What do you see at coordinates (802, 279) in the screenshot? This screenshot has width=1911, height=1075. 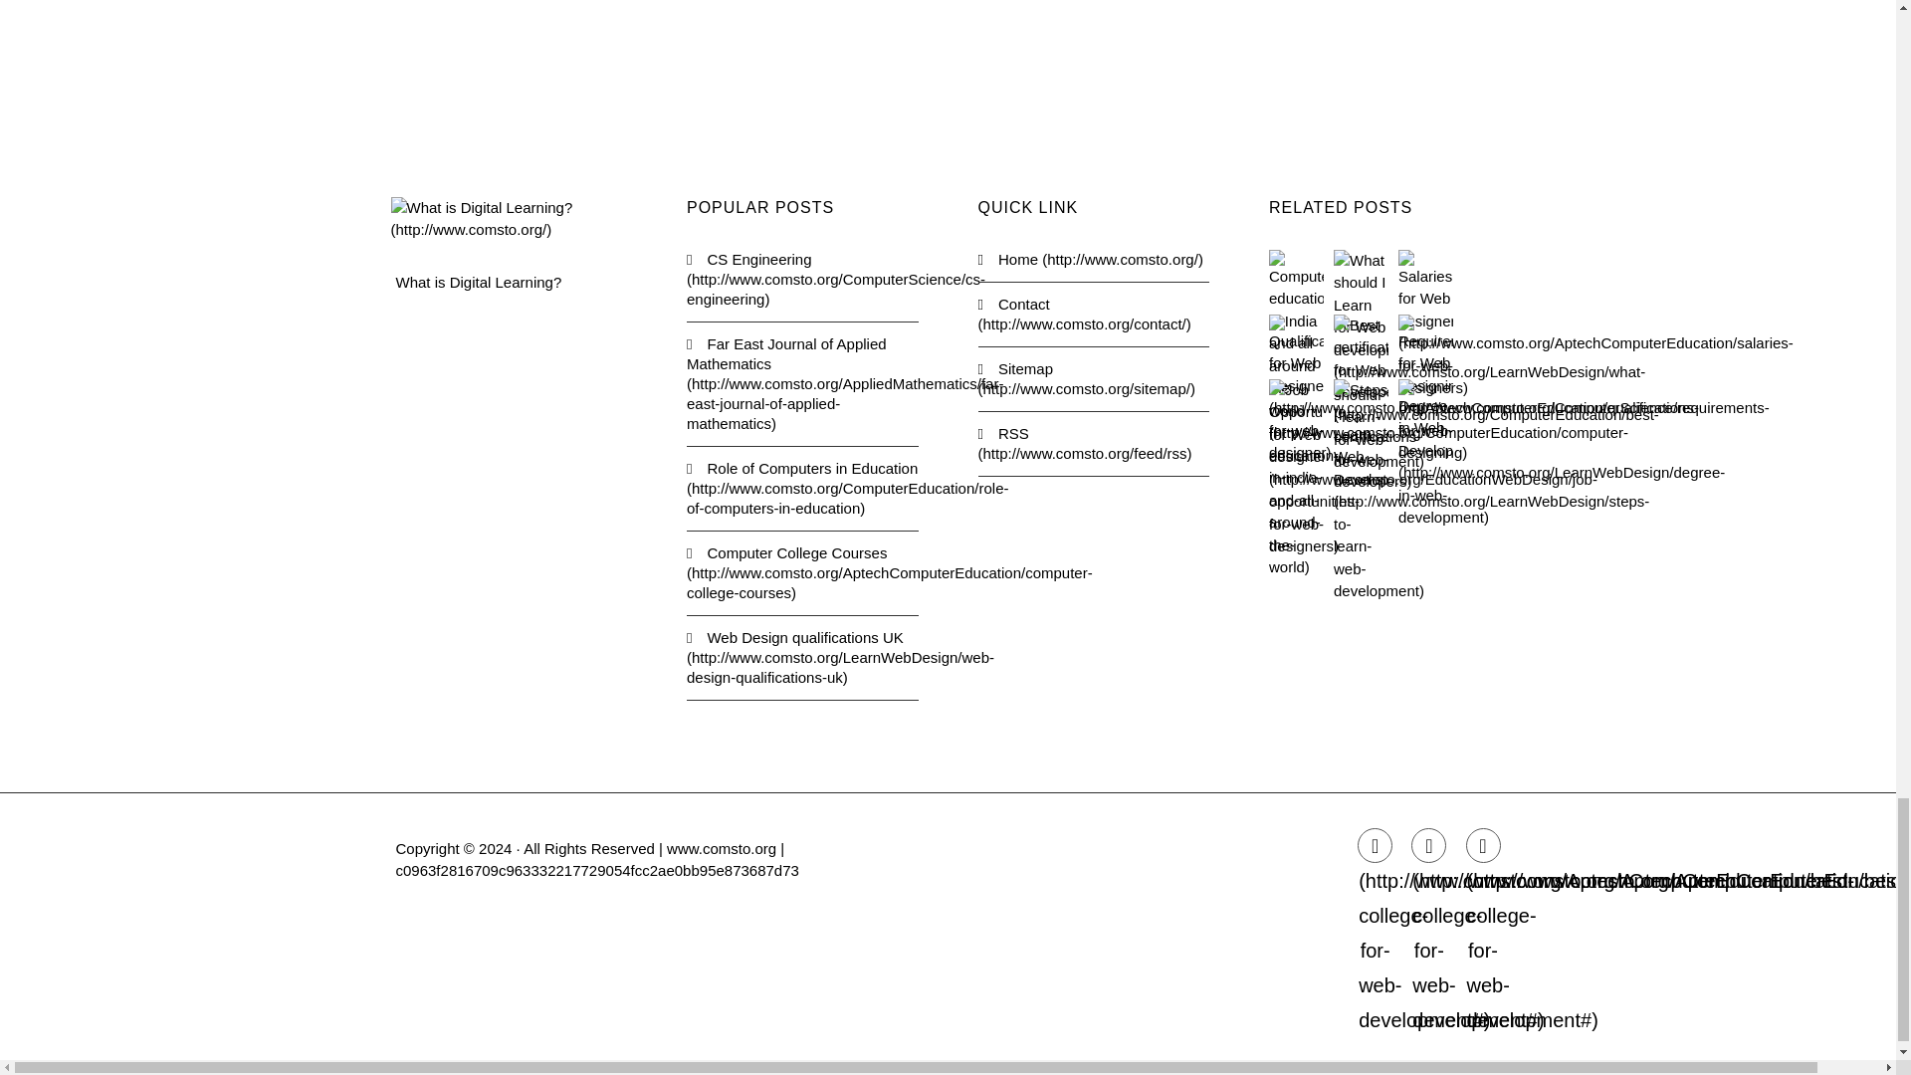 I see `CS Engineering` at bounding box center [802, 279].